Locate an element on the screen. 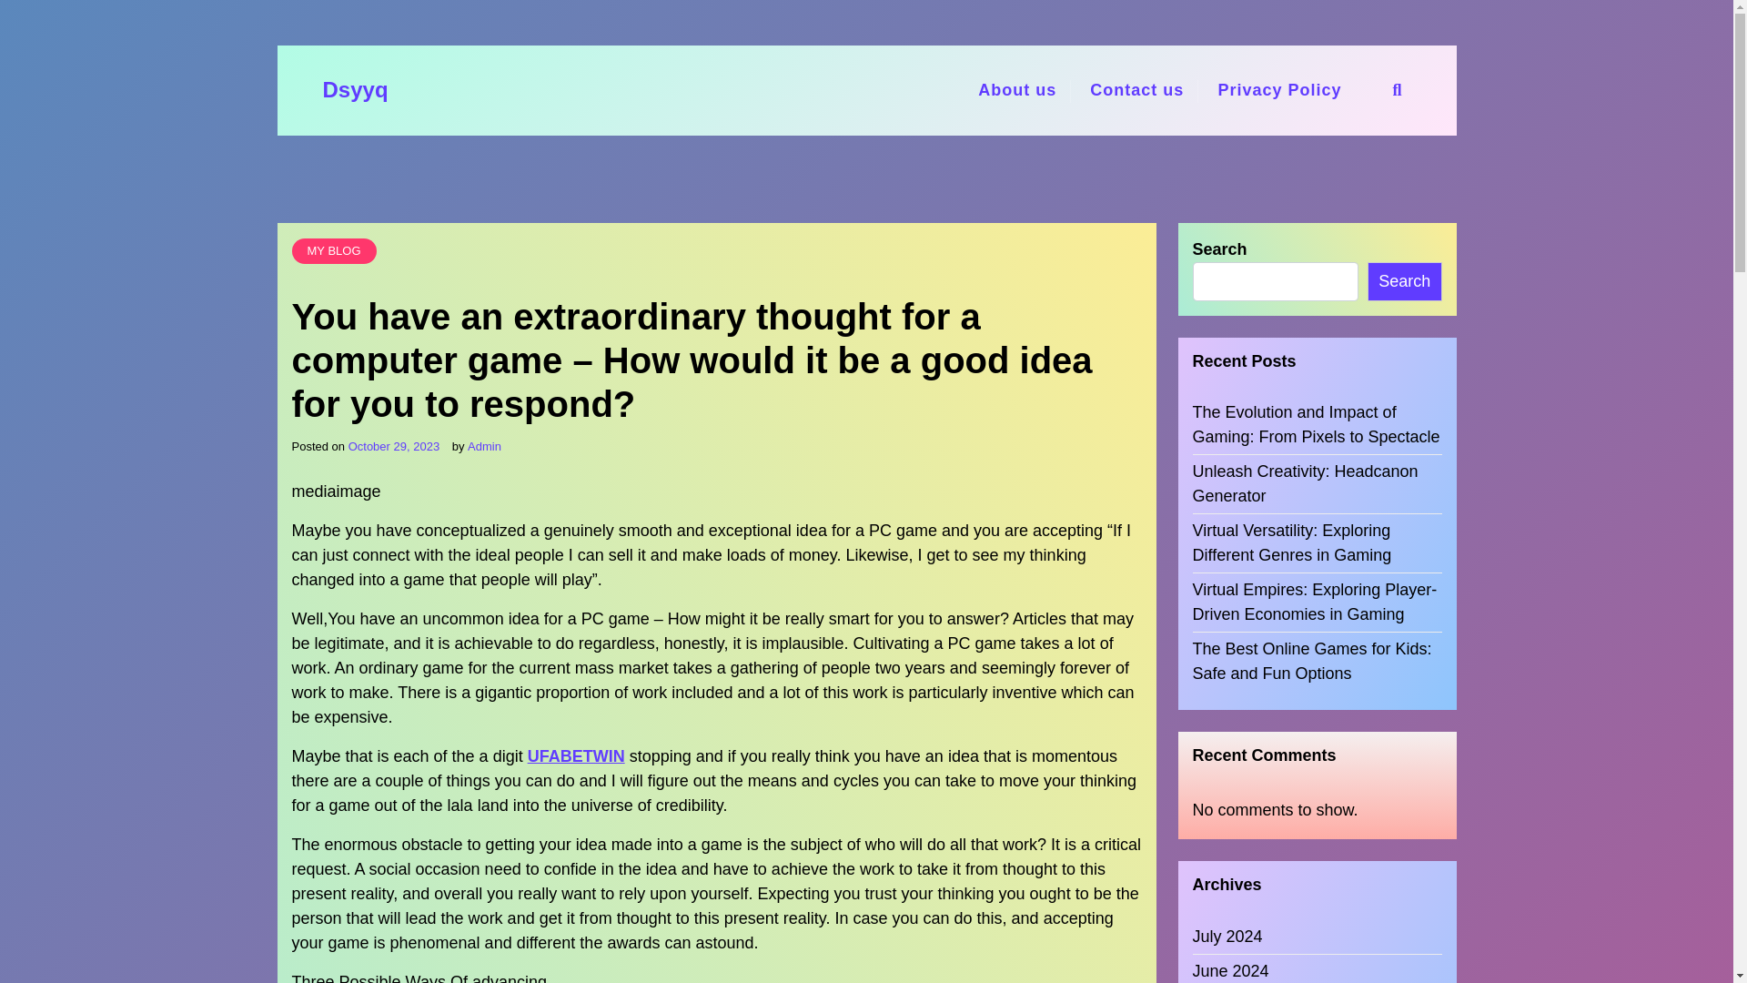 The width and height of the screenshot is (1747, 983). June 2024 is located at coordinates (1229, 971).